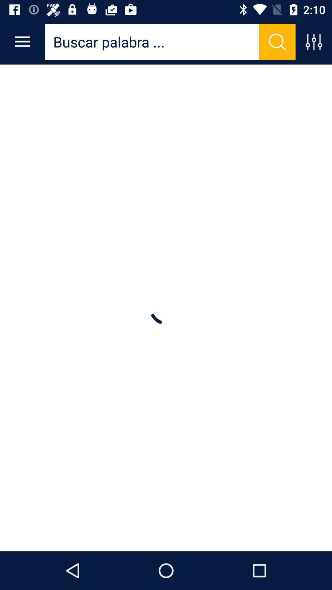  I want to click on press the icon at the top left corner, so click(22, 42).